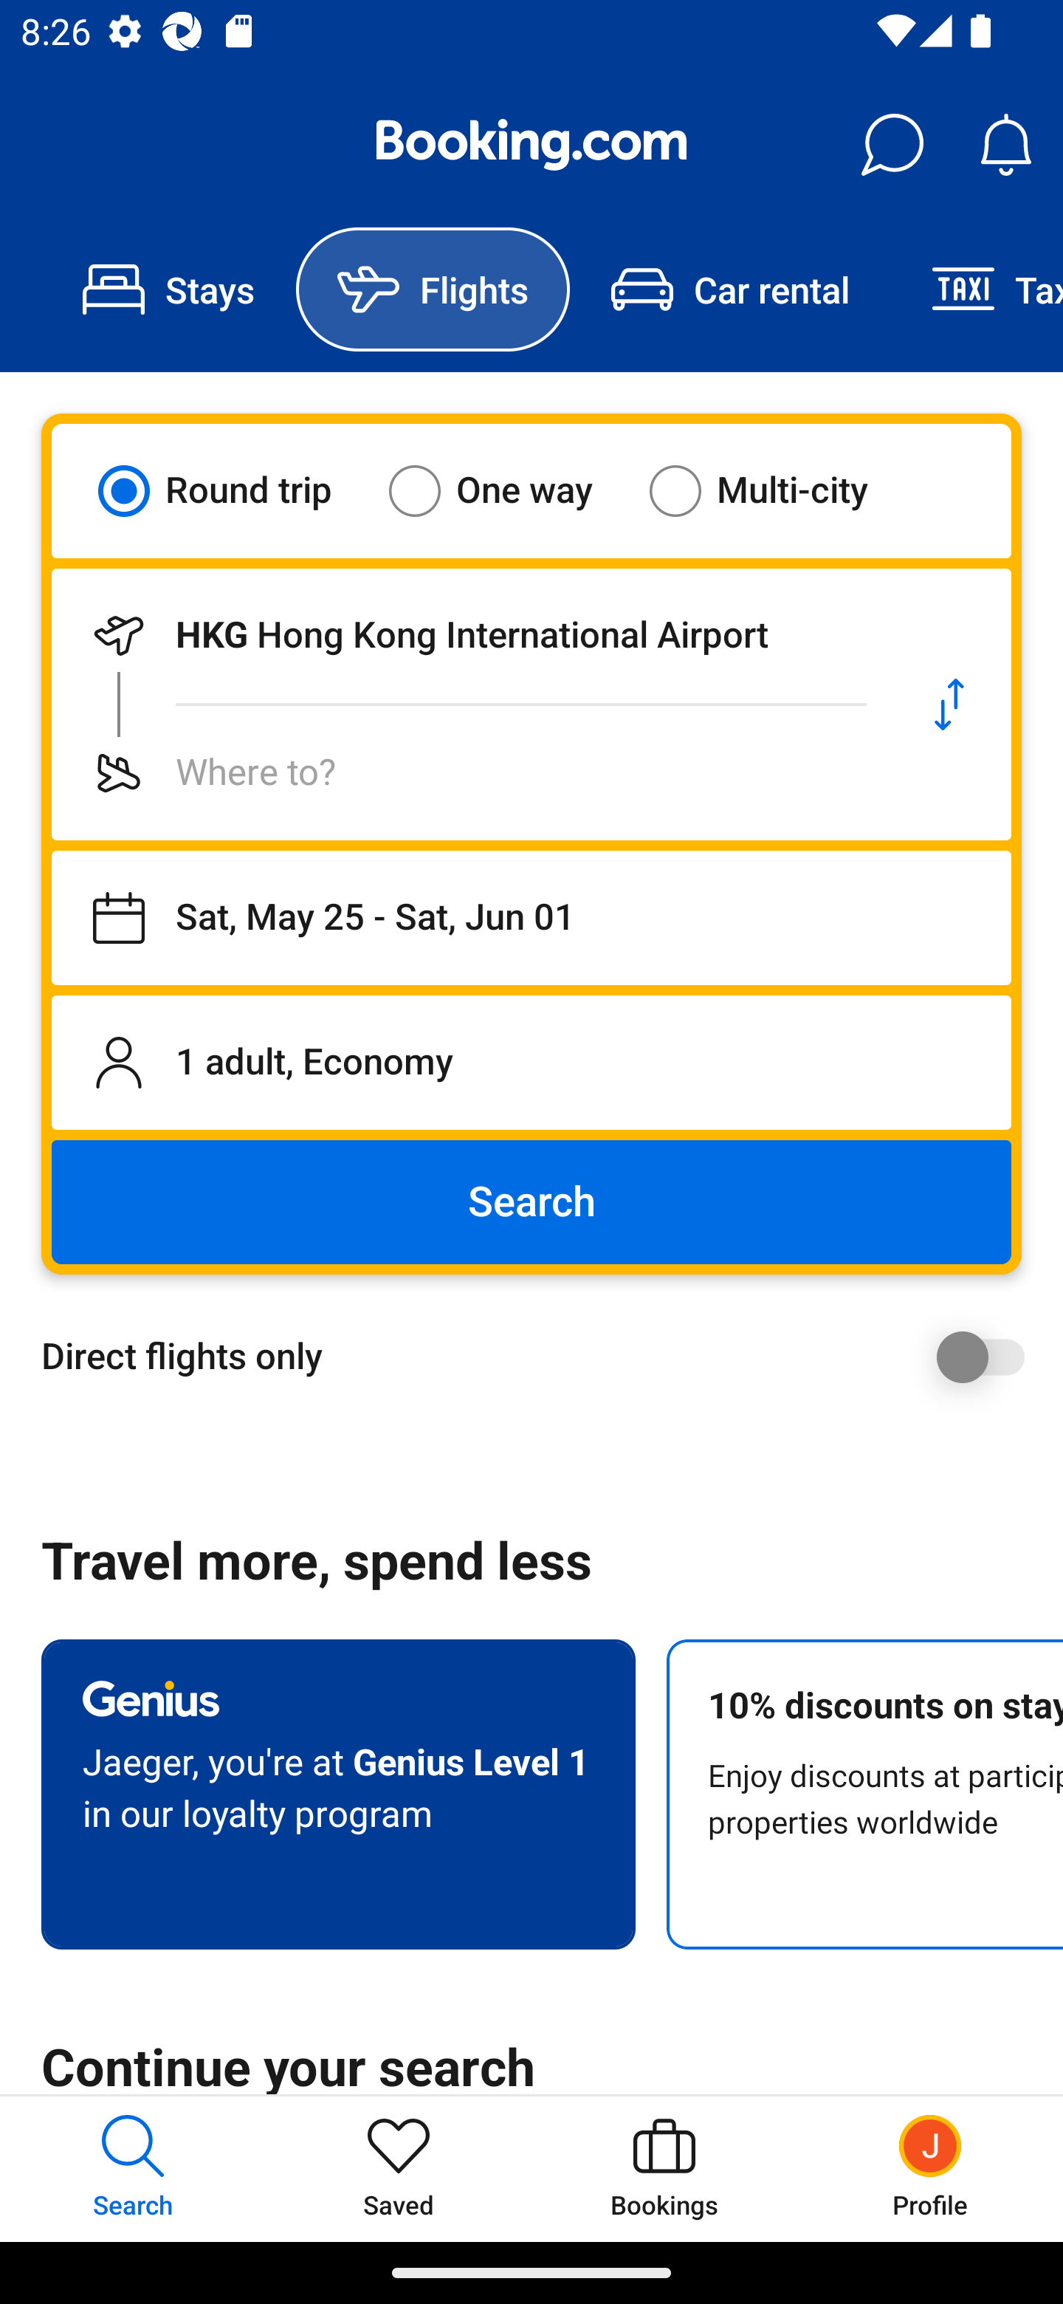 The height and width of the screenshot is (2304, 1063). I want to click on Stays, so click(168, 289).